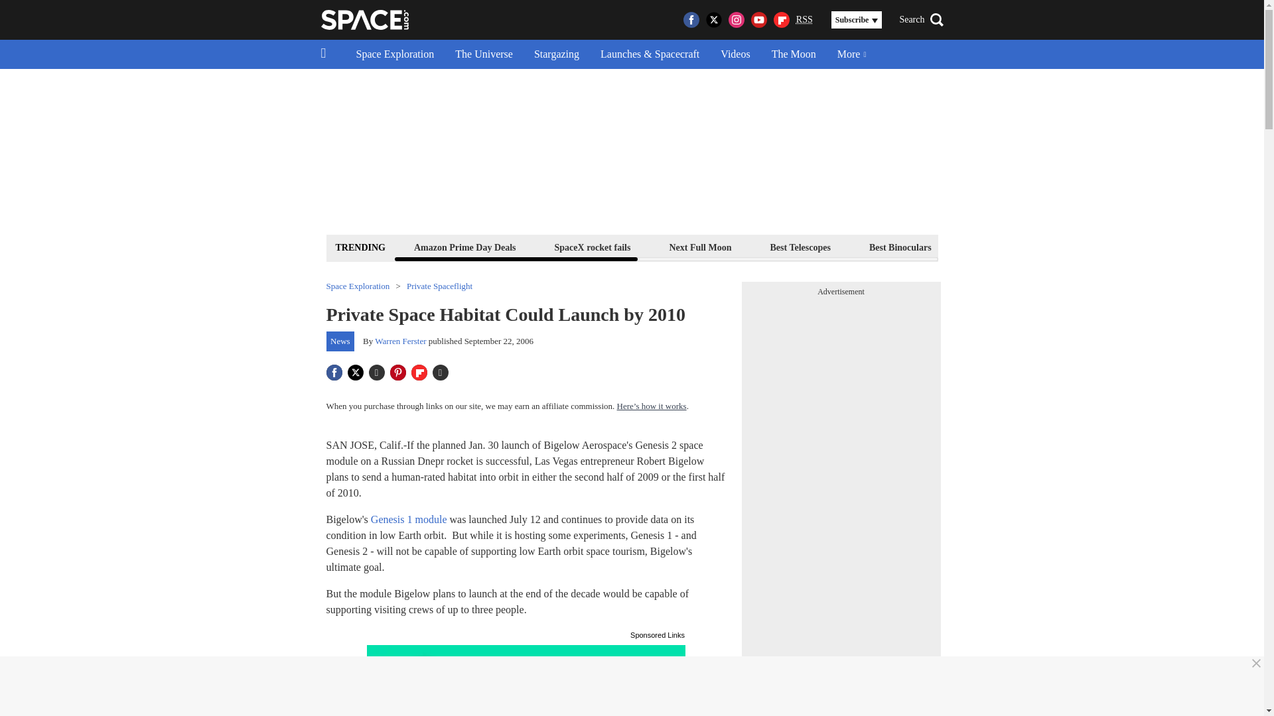  Describe the element at coordinates (804, 19) in the screenshot. I see `Really Simple Syndication` at that location.